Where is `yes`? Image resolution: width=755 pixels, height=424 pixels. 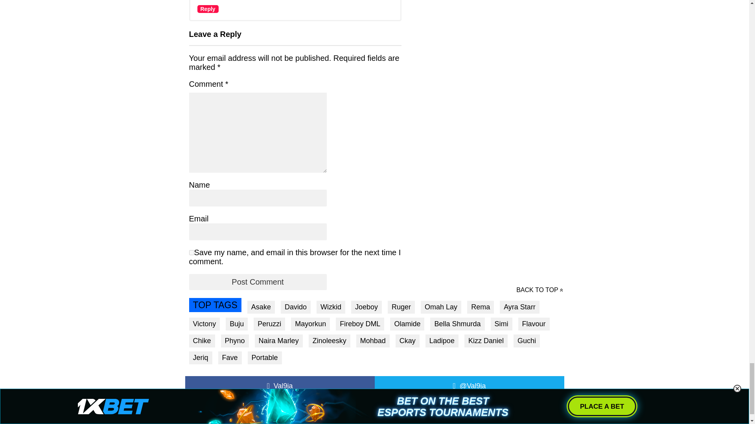 yes is located at coordinates (191, 253).